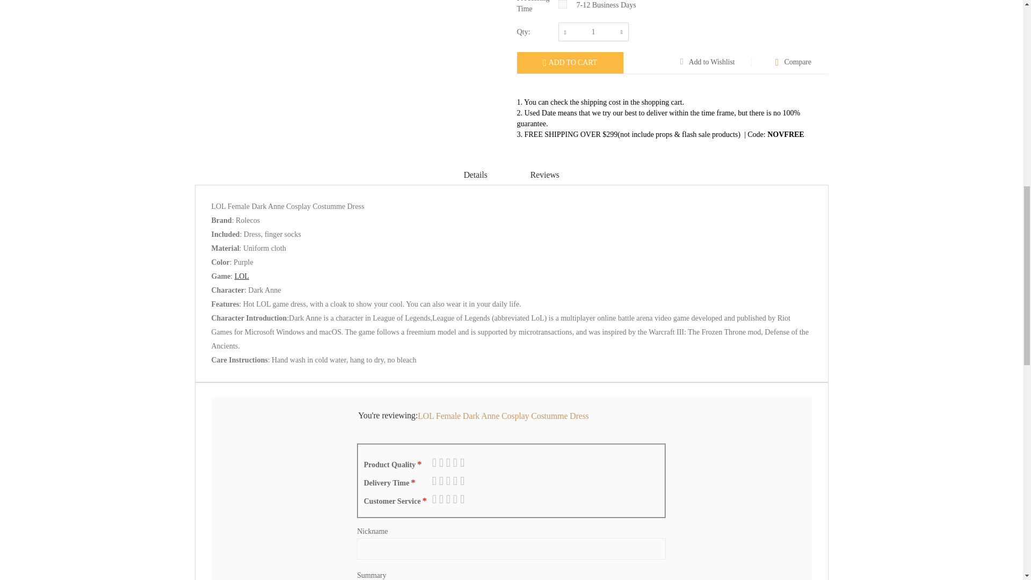  I want to click on 4 stars, so click(446, 462).